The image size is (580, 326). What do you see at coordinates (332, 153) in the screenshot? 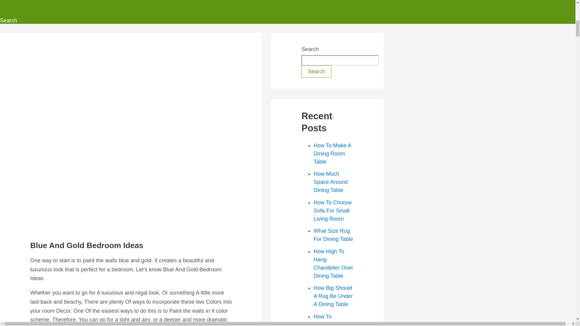
I see `How To Make A Dining Room Table` at bounding box center [332, 153].